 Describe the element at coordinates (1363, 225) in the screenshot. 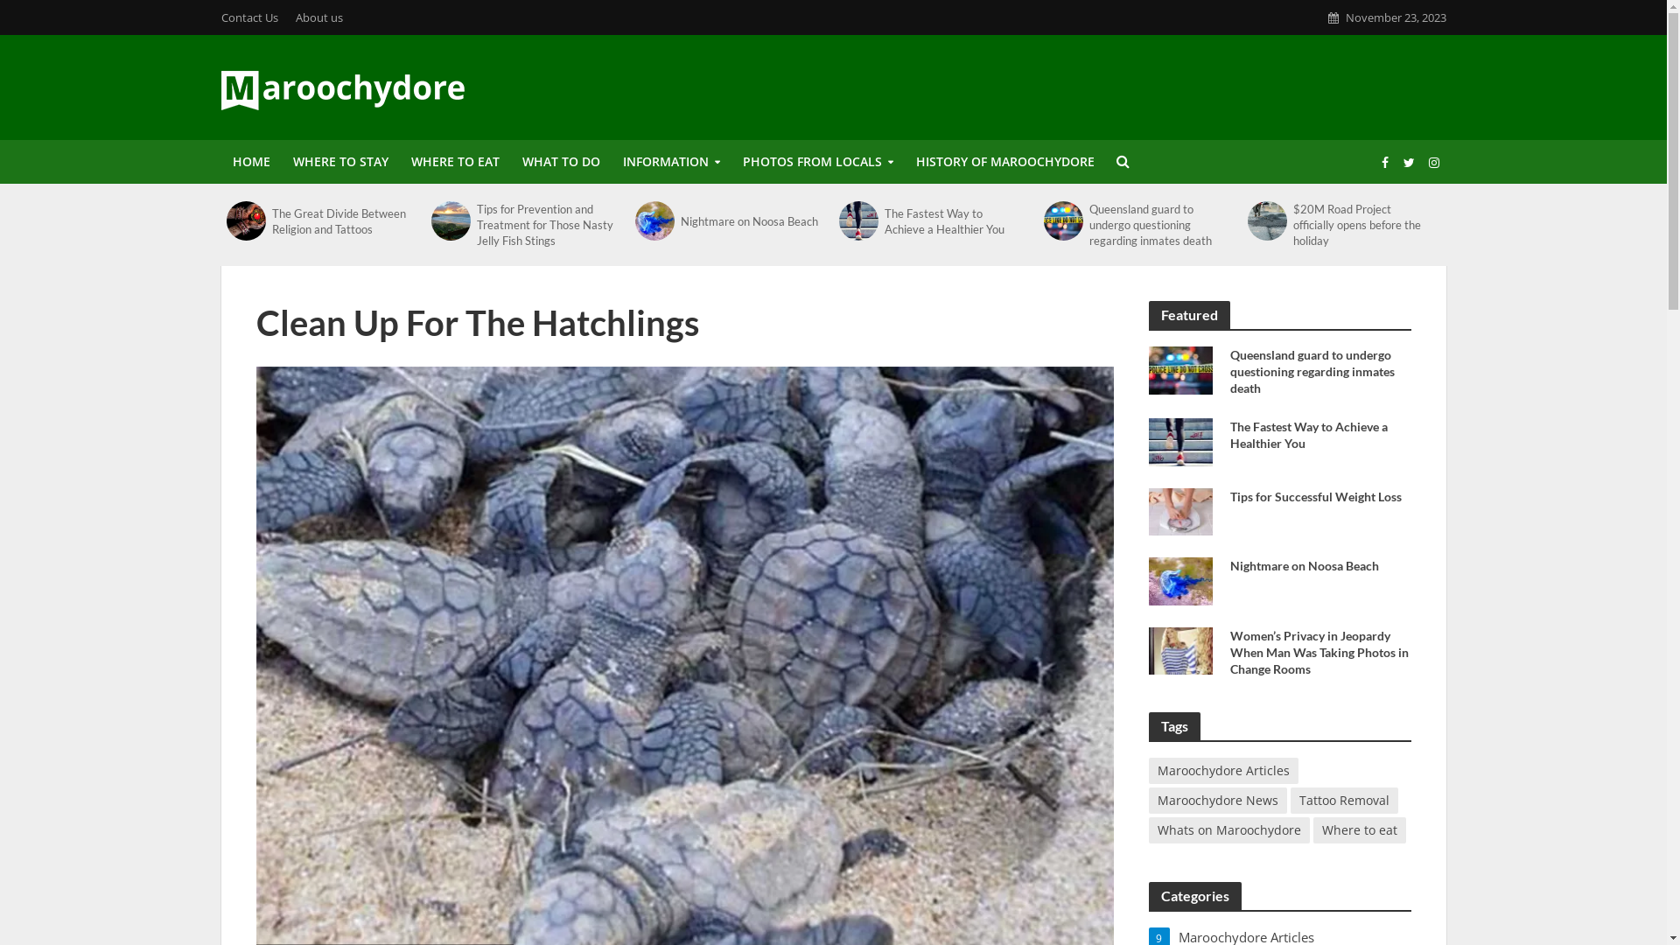

I see `$20M Road Project officially opens before the holiday` at that location.